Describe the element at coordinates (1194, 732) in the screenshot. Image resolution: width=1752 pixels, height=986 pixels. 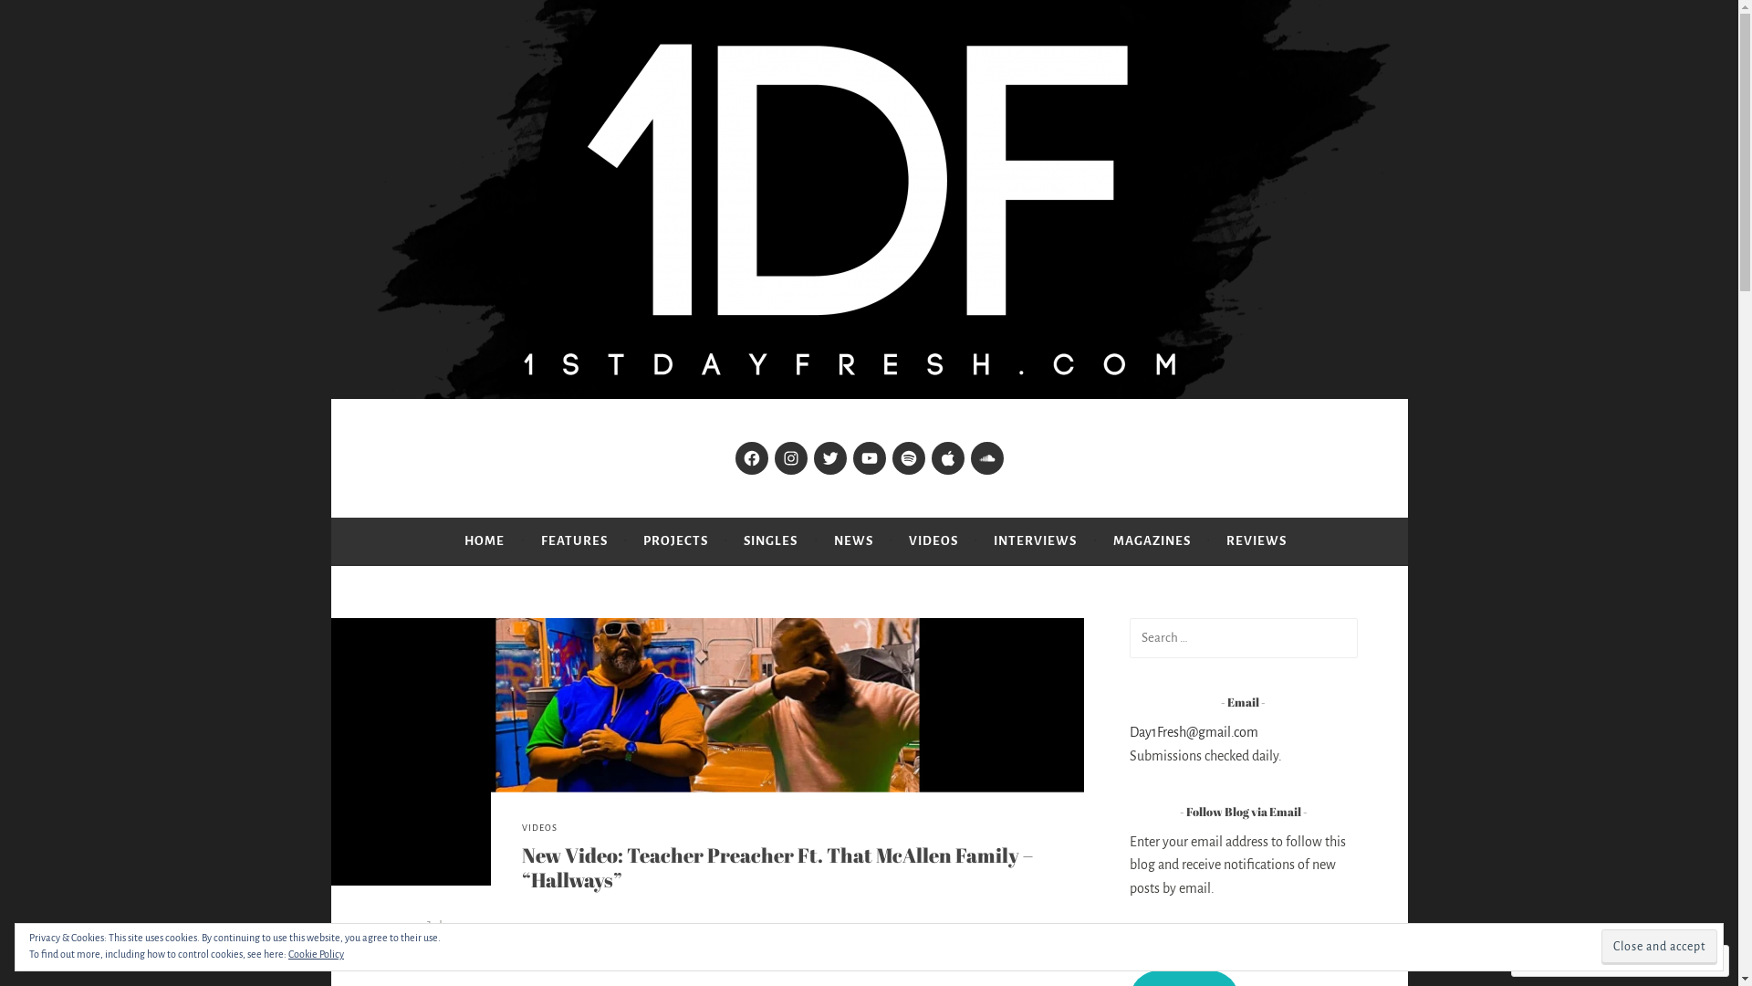
I see `Day1Fresh@gmail.com` at that location.